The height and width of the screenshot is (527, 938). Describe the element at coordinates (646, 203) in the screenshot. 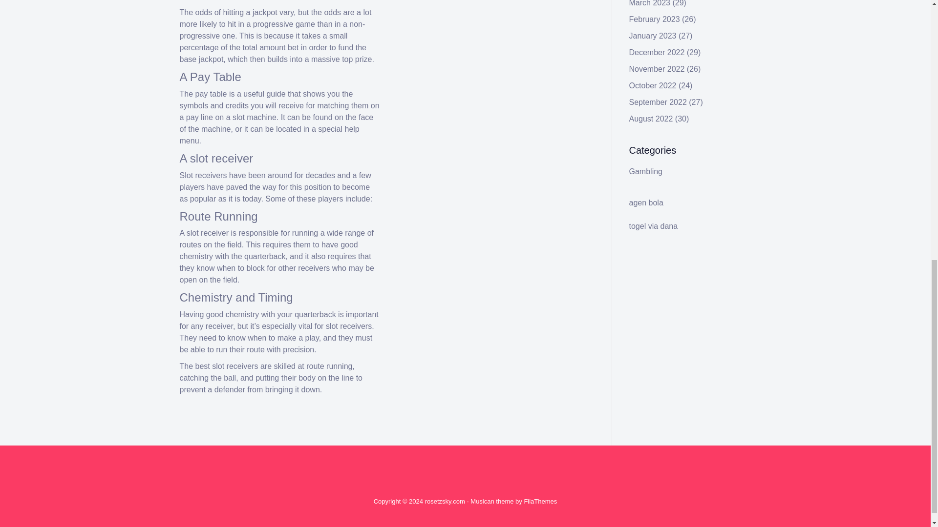

I see `agen bola` at that location.